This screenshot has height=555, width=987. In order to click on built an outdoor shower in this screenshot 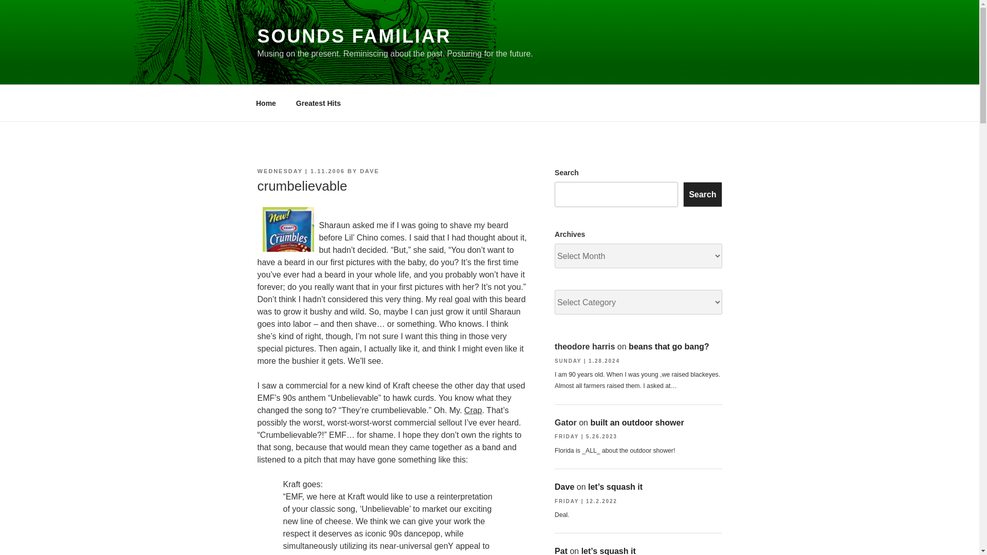, I will do `click(637, 422)`.